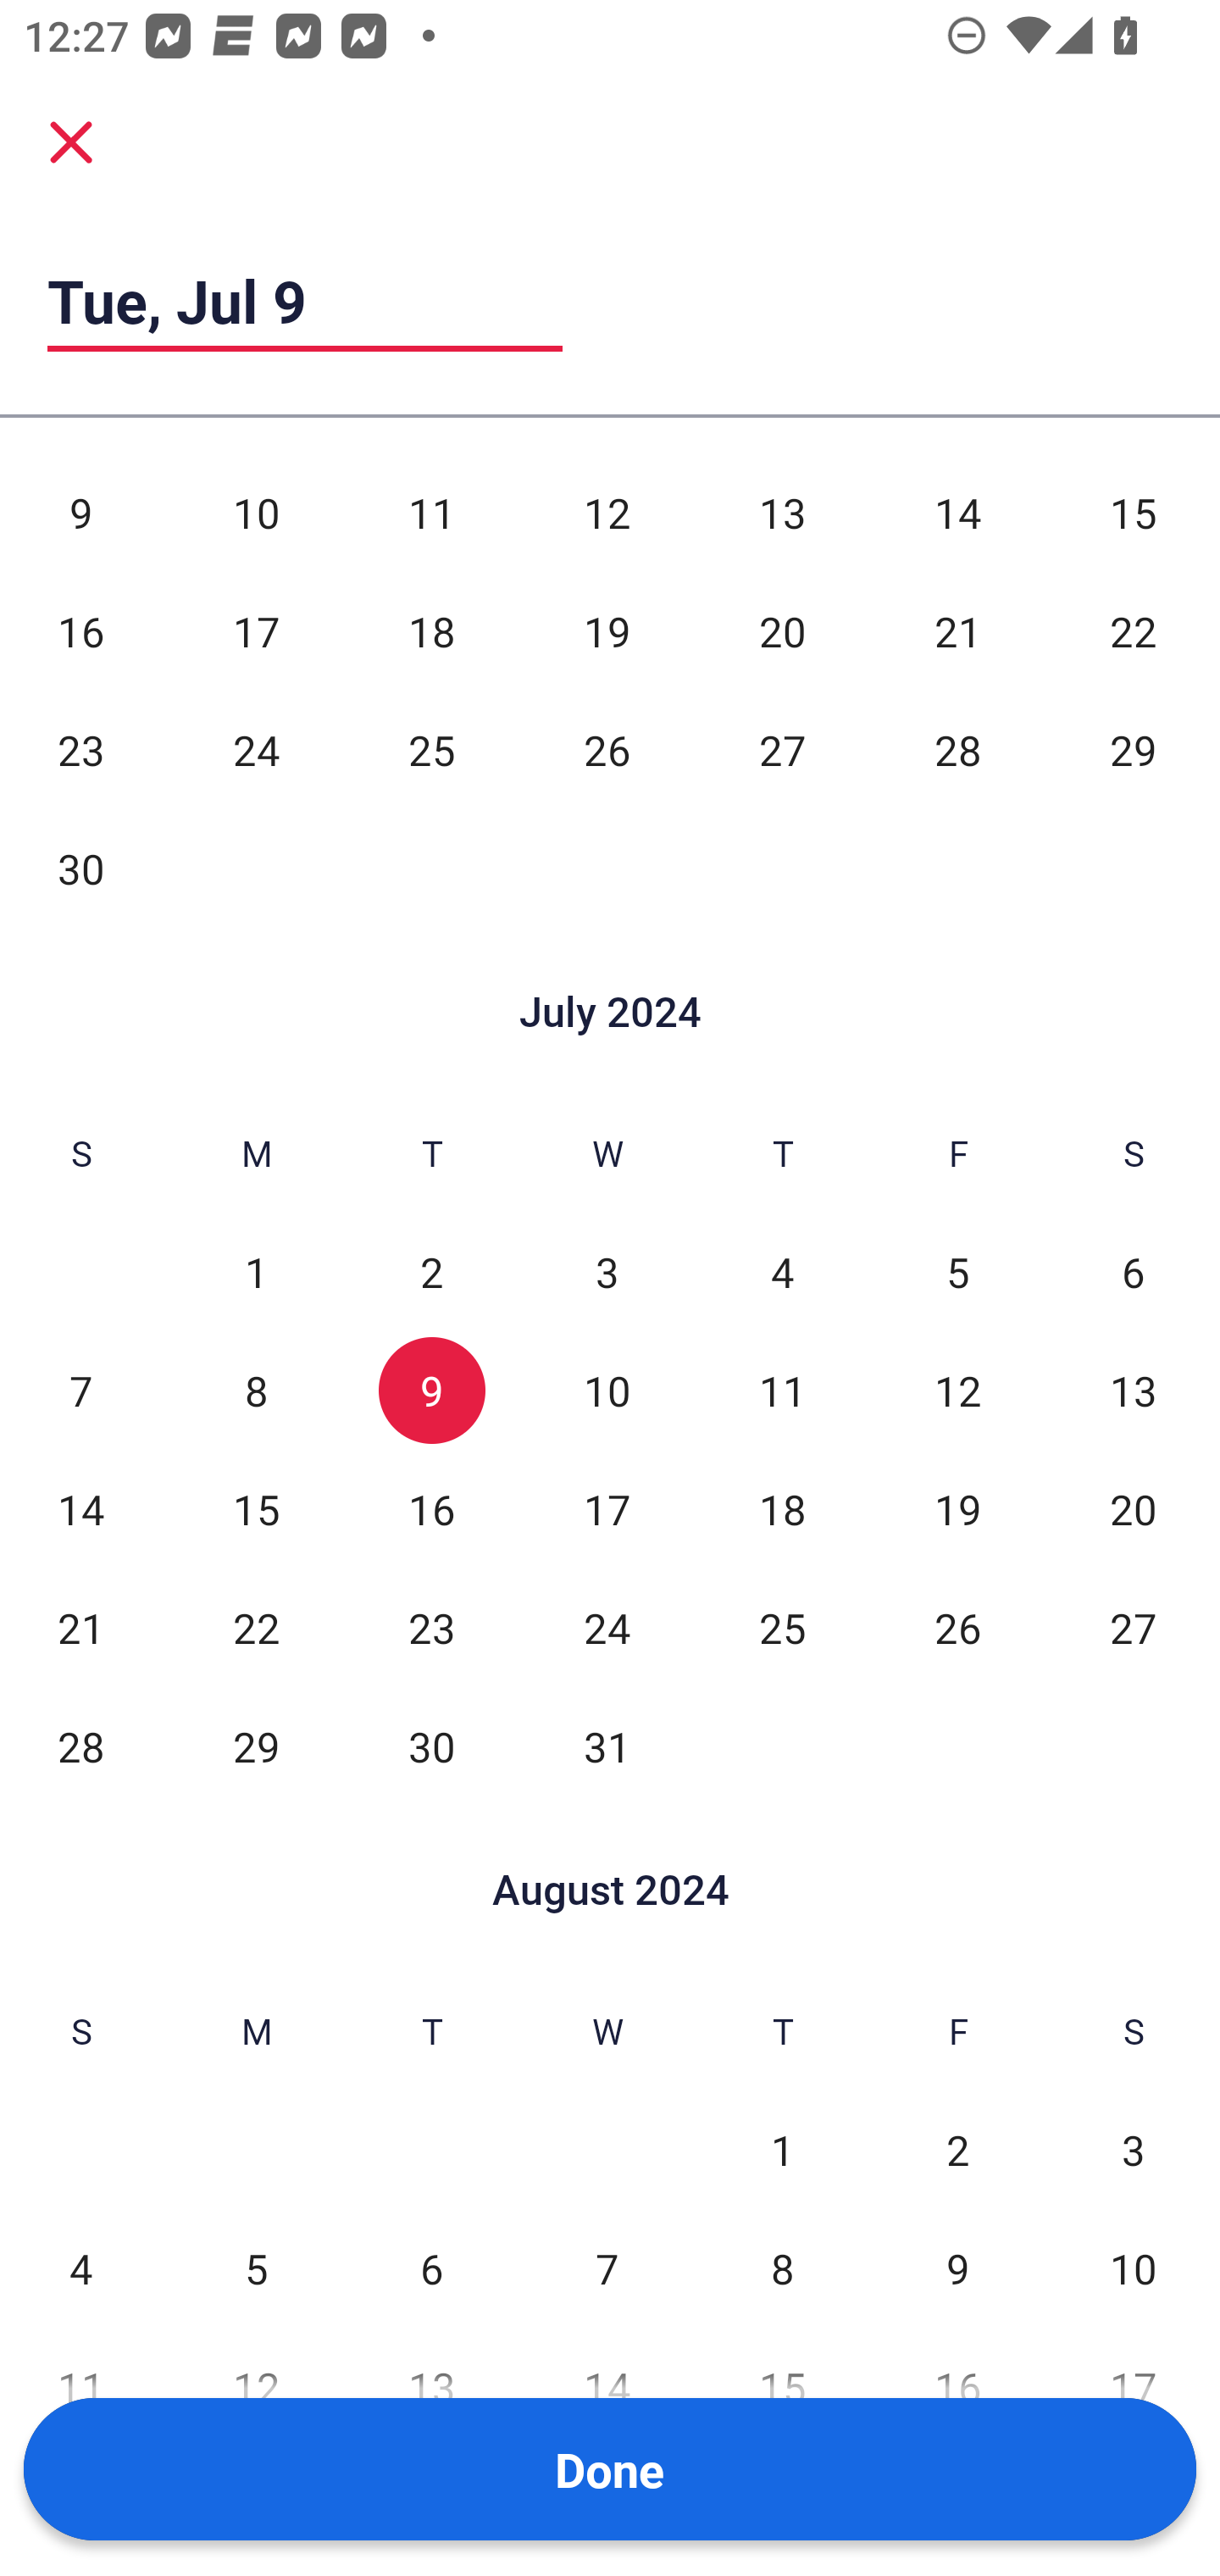 The image size is (1220, 2576). What do you see at coordinates (80, 749) in the screenshot?
I see `23 Sun, Jun 23, Not Selected` at bounding box center [80, 749].